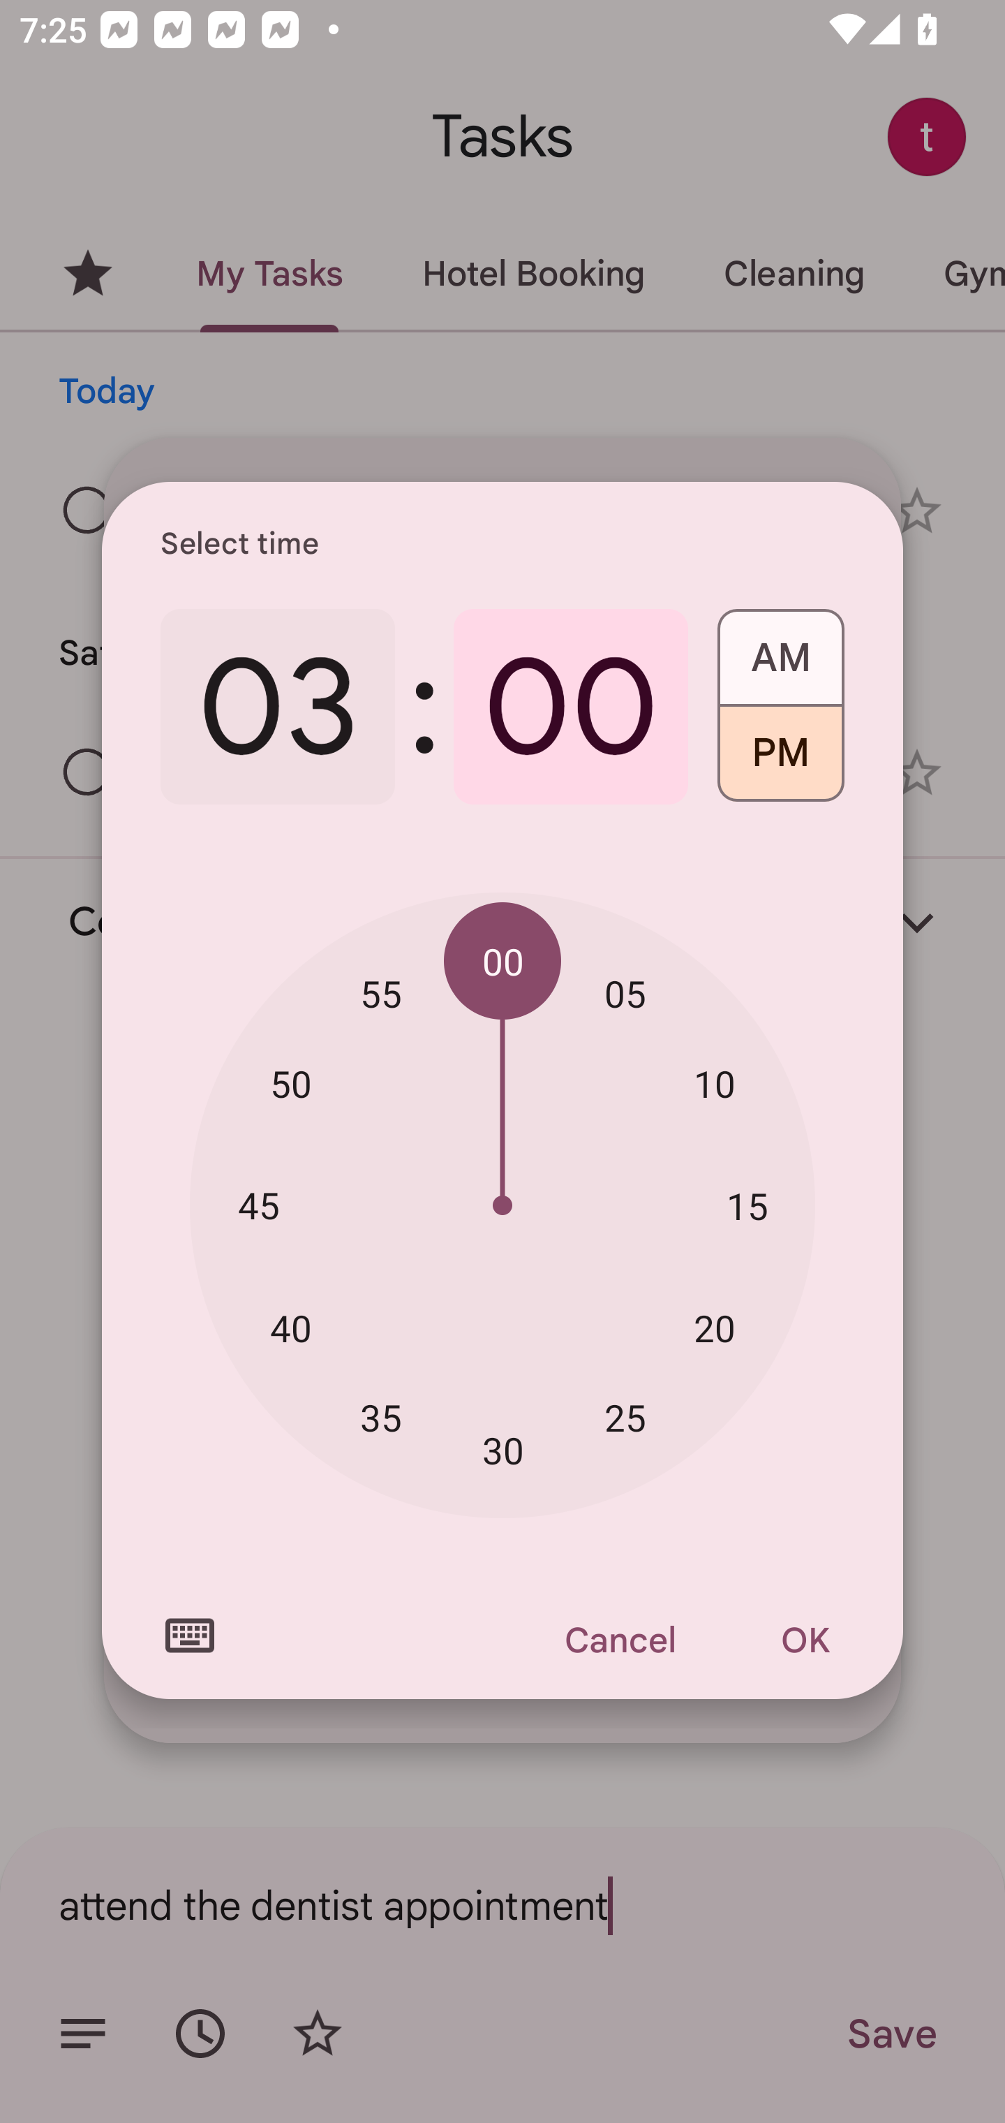 This screenshot has height=2123, width=1005. I want to click on 30 30 minutes, so click(502, 1451).